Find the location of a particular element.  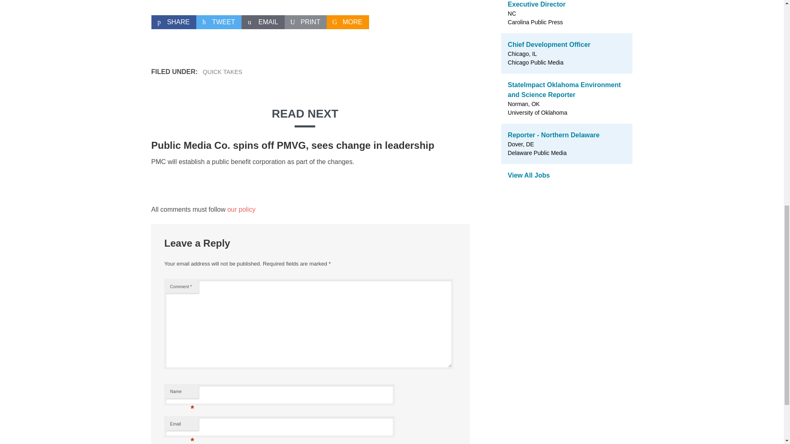

Read:  is located at coordinates (293, 146).